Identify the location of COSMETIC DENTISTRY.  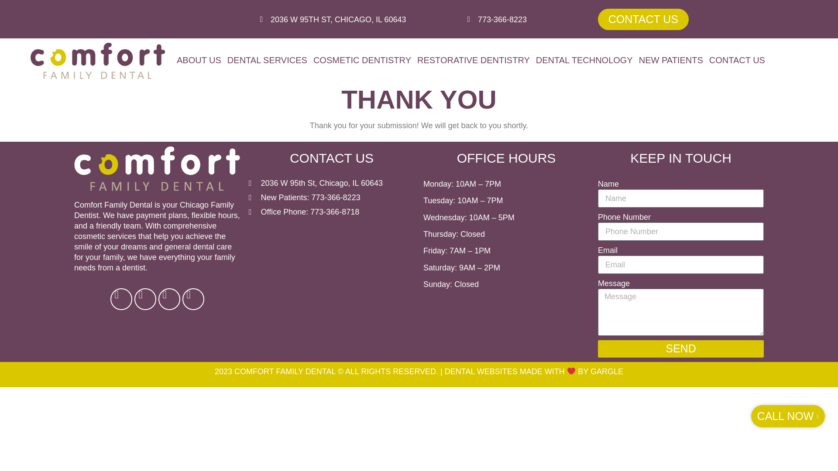
(362, 60).